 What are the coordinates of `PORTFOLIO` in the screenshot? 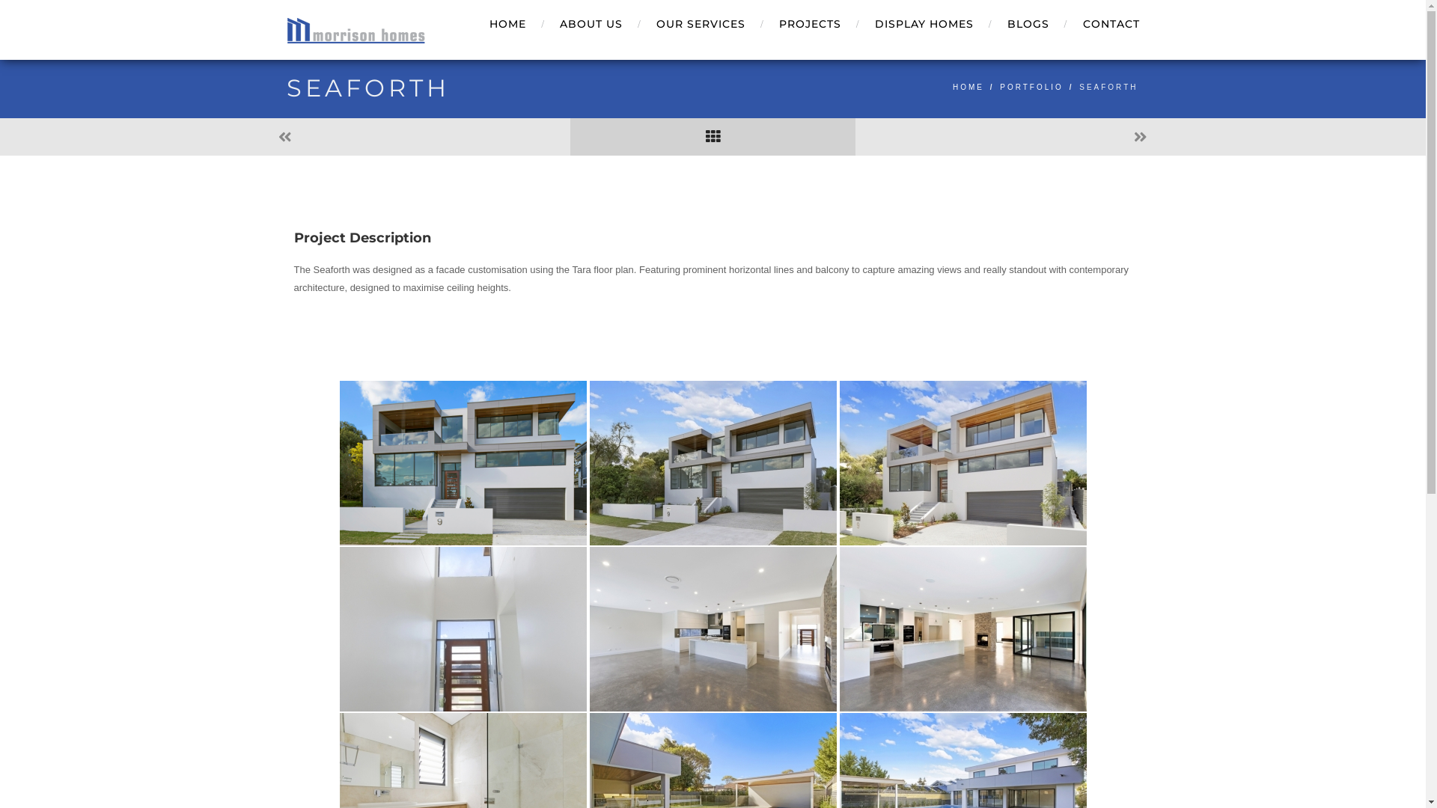 It's located at (1031, 87).